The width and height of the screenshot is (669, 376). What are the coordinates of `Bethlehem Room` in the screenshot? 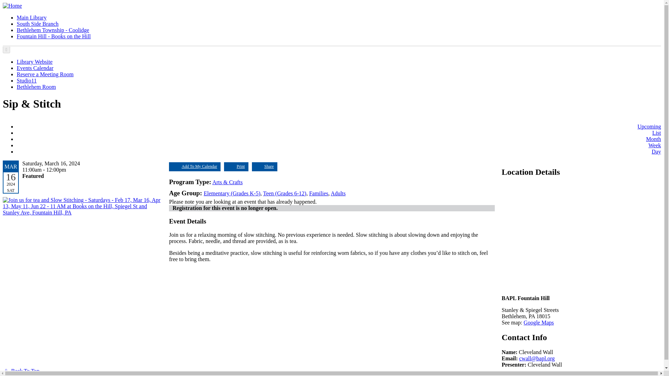 It's located at (36, 87).